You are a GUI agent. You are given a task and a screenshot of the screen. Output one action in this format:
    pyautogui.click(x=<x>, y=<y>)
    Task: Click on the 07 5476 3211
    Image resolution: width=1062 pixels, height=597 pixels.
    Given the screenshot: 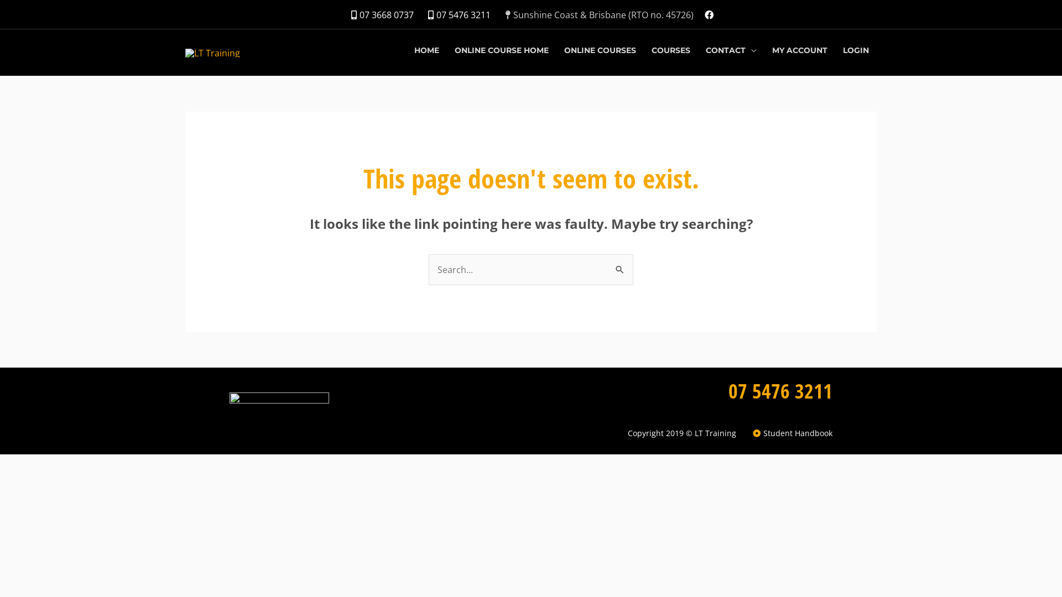 What is the action you would take?
    pyautogui.click(x=457, y=15)
    